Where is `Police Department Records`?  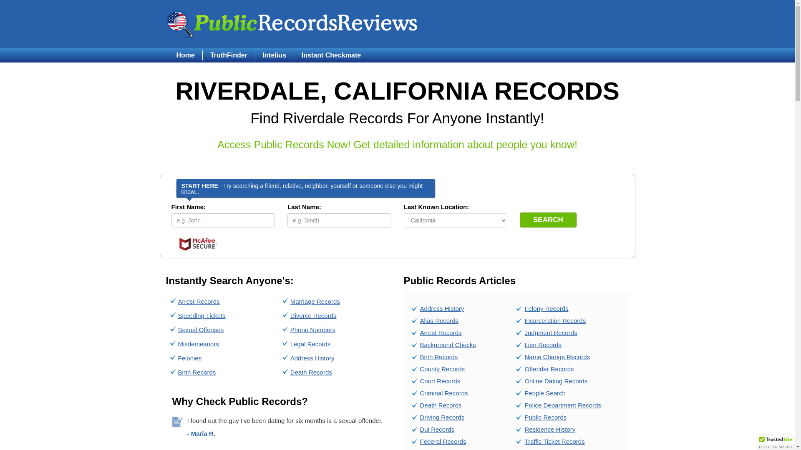 Police Department Records is located at coordinates (562, 405).